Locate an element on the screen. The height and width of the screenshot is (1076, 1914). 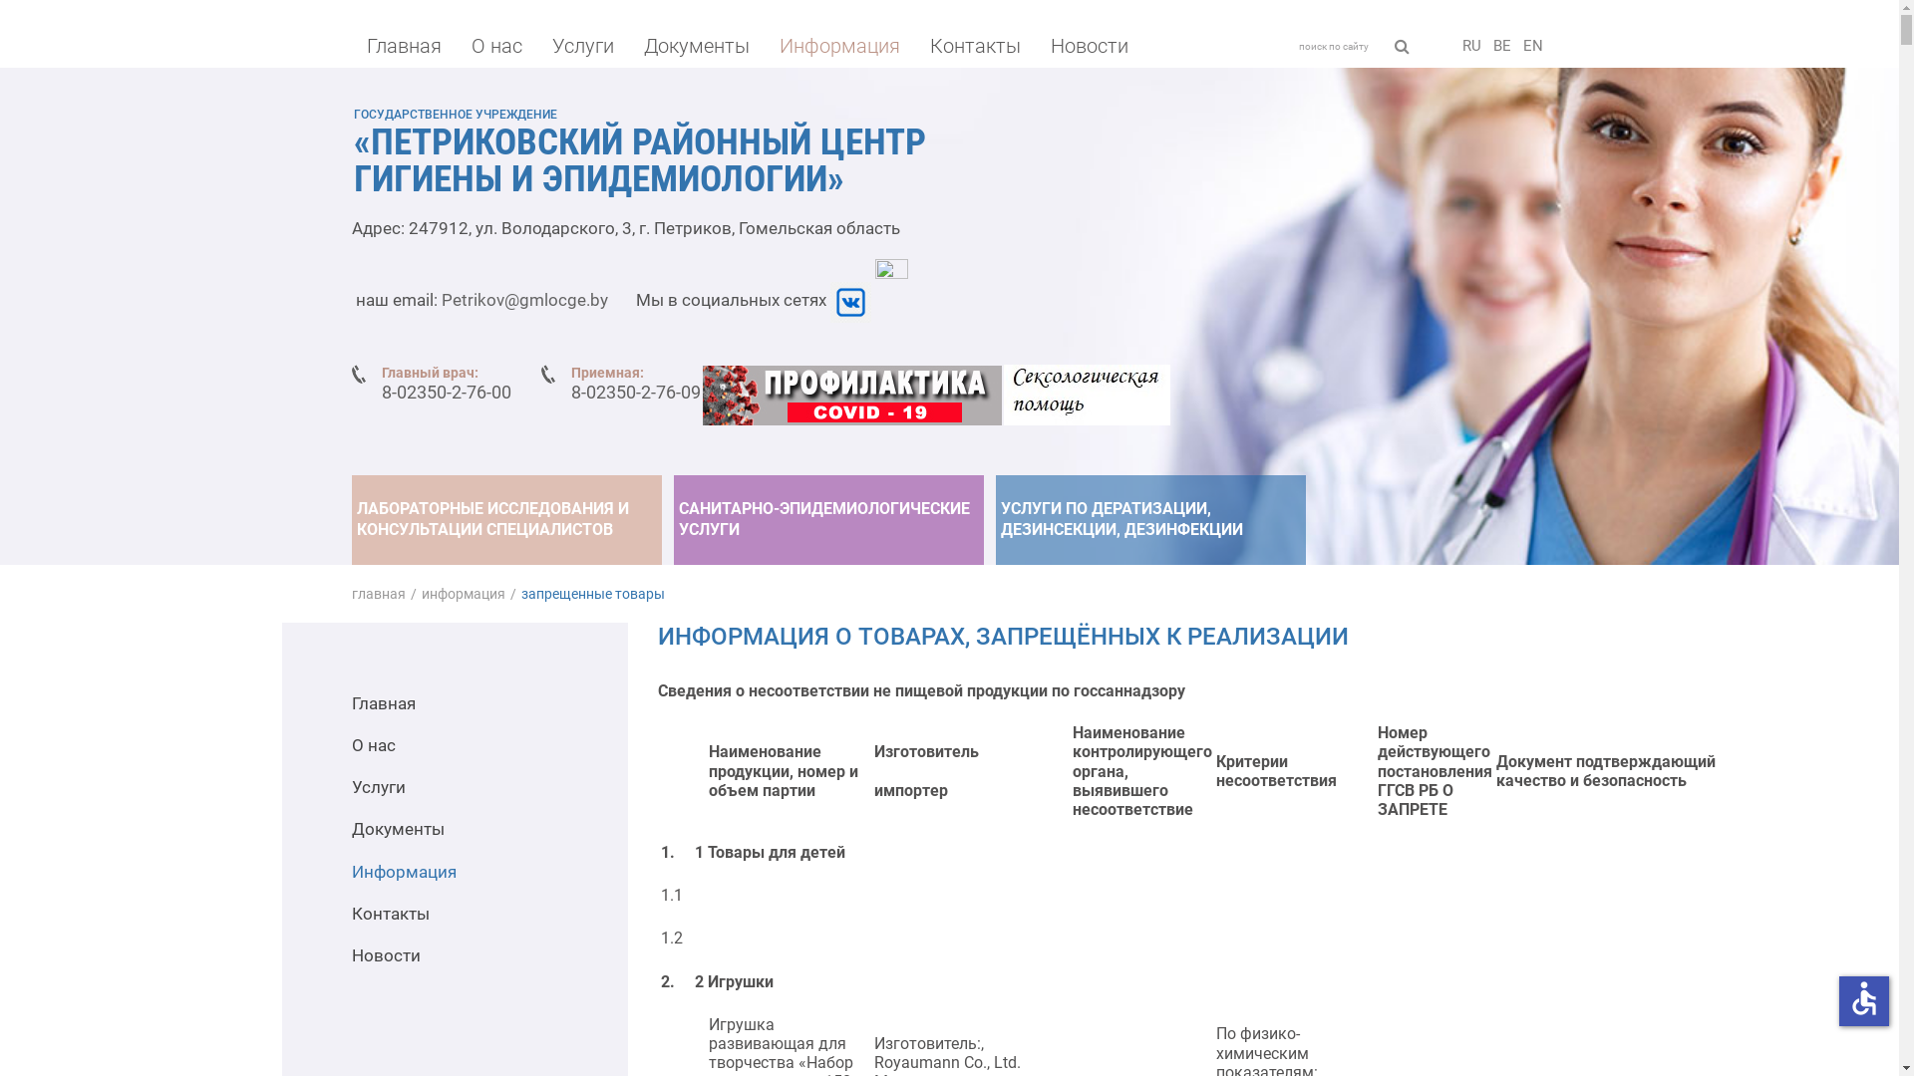
BE is located at coordinates (1501, 46).